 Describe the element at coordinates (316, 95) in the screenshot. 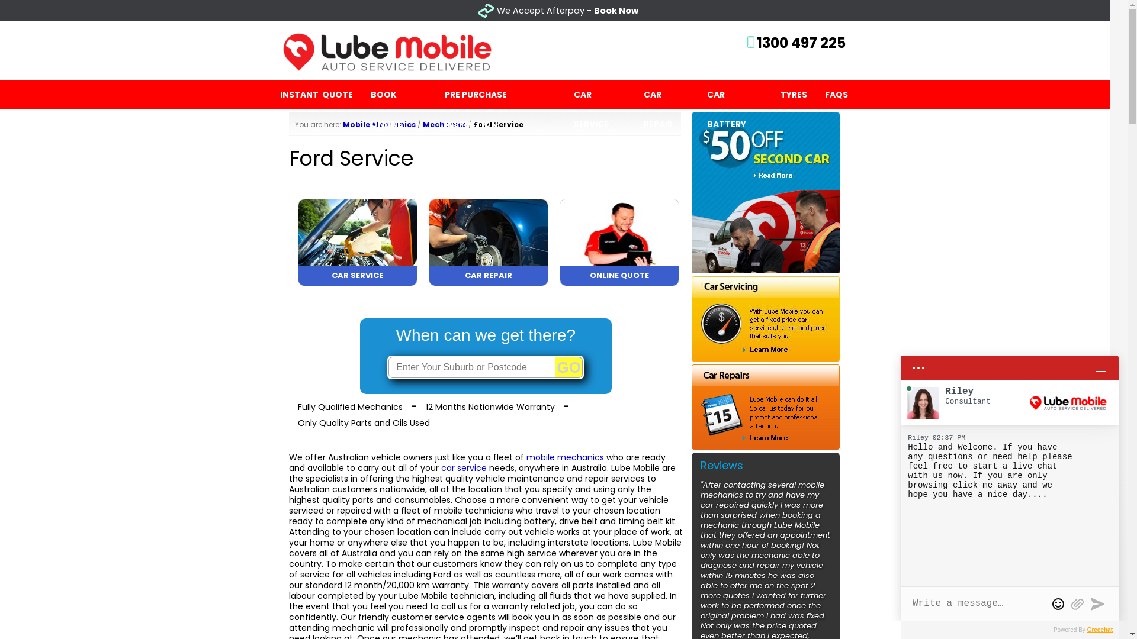

I see `INSTANT  QUOTE` at that location.